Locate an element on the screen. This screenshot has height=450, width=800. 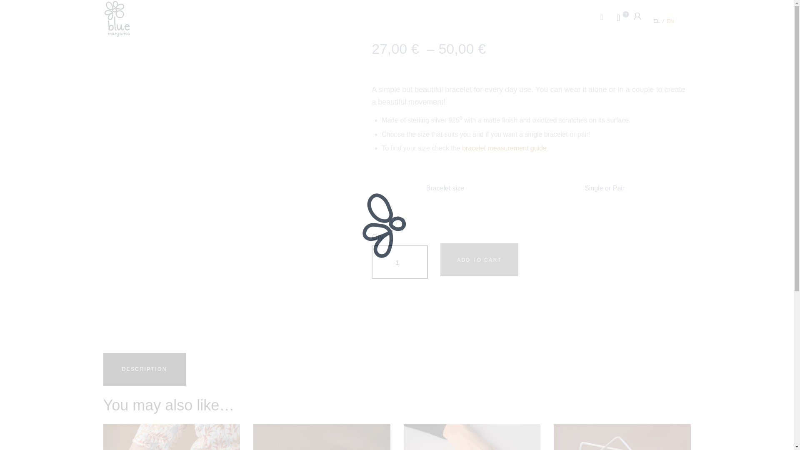
EN is located at coordinates (672, 22).